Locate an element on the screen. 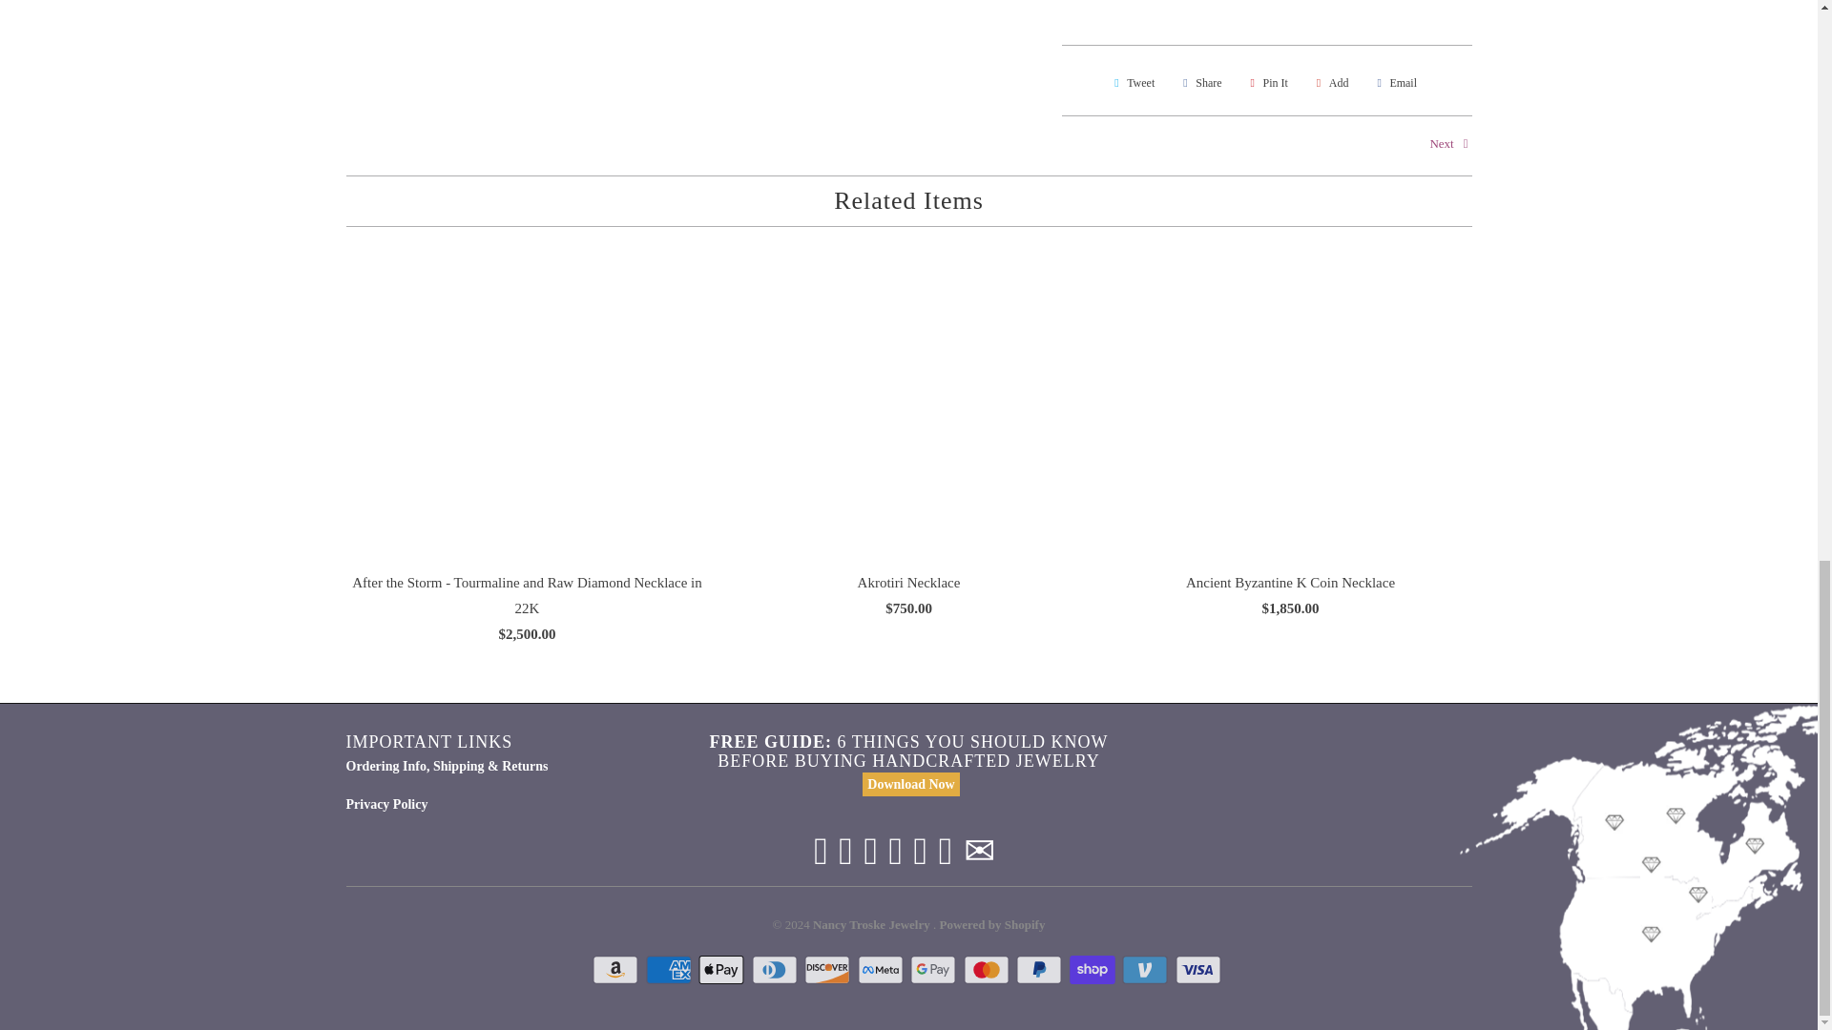 This screenshot has width=1832, height=1030. Share this on Facebook is located at coordinates (1199, 82).